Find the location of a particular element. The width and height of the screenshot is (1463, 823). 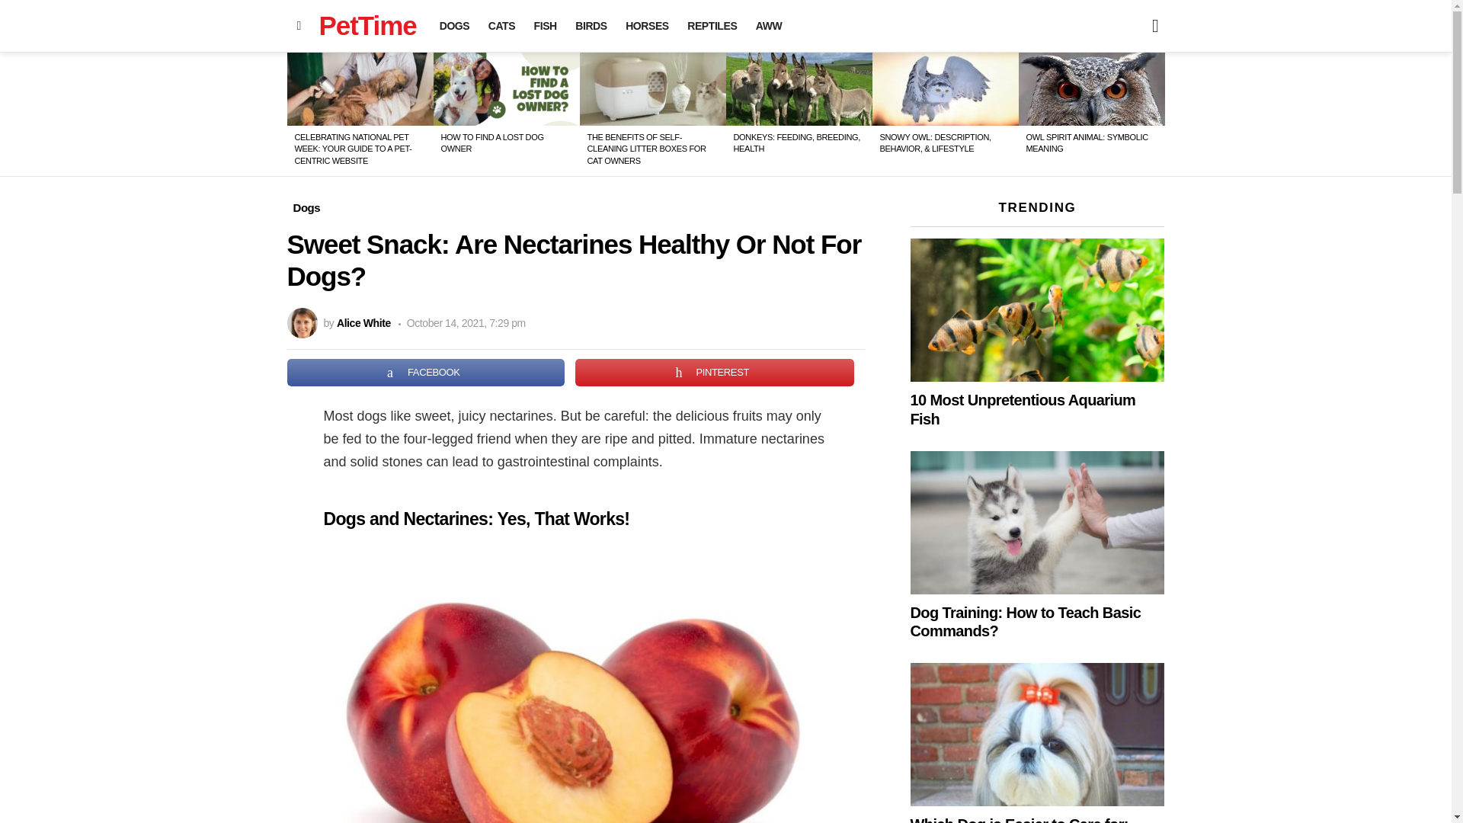

OWL SPIRIT ANIMAL: SYMBOLIC MEANING is located at coordinates (1086, 142).